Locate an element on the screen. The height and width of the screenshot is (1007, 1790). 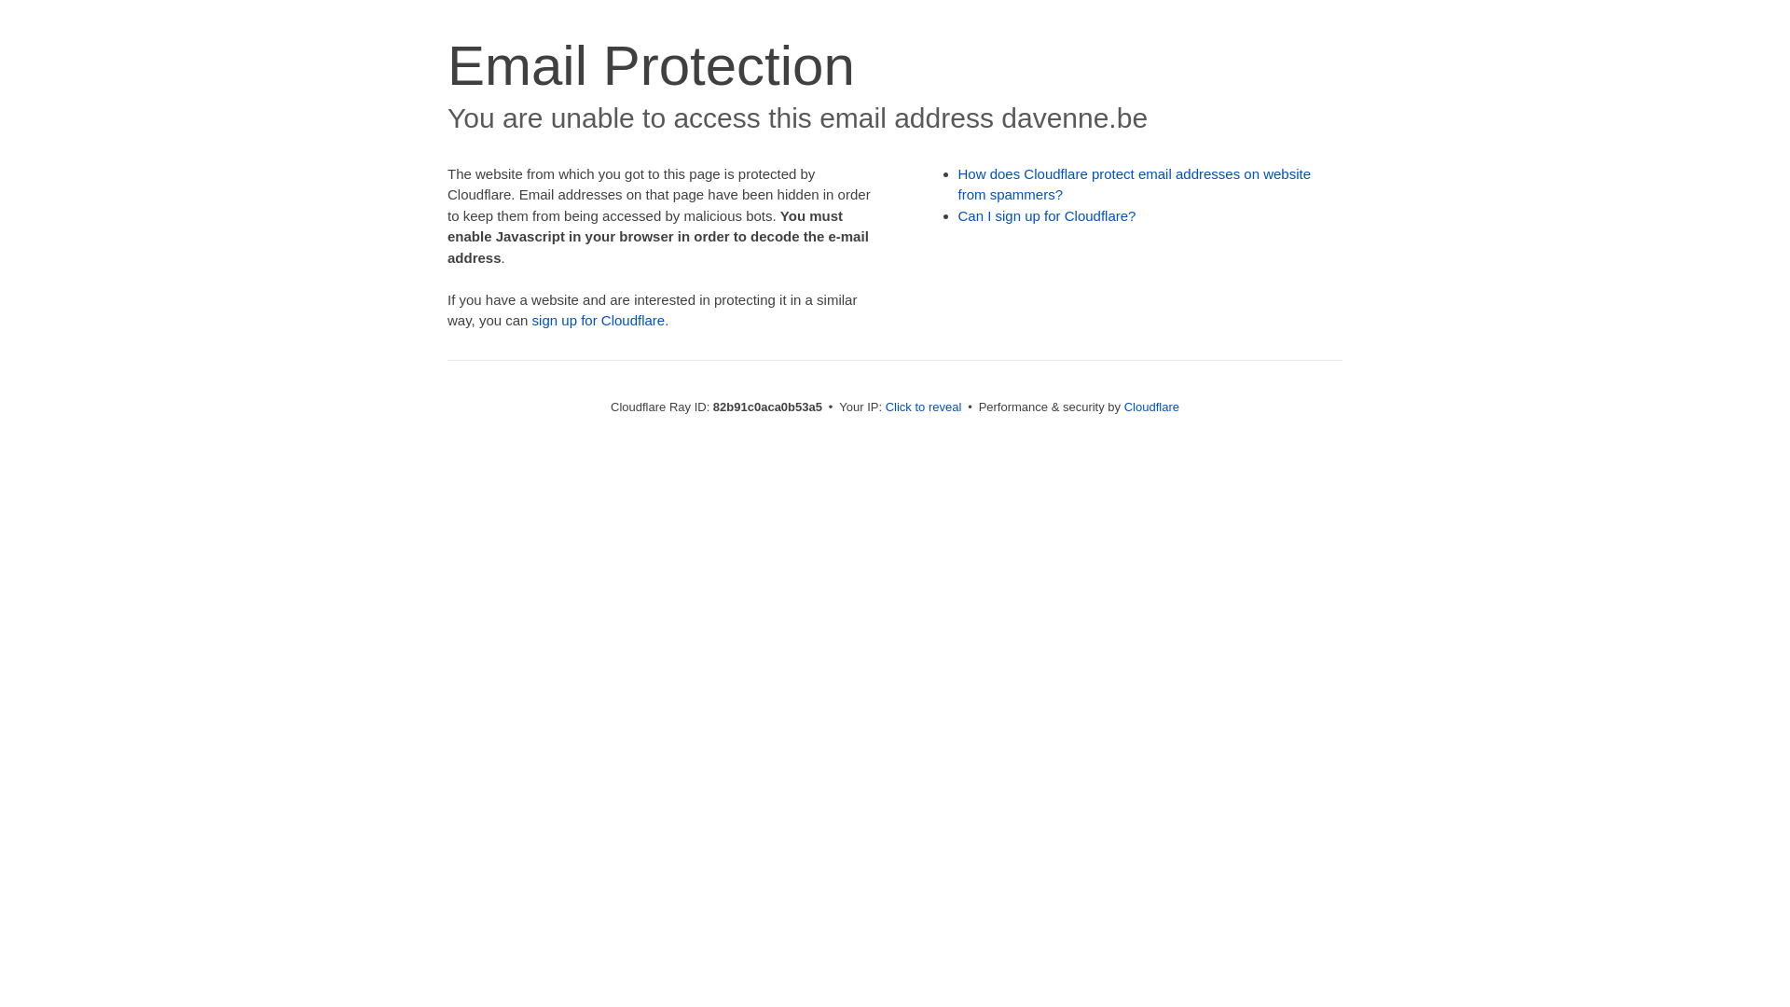
Can I sign up for Cloudflare? is located at coordinates (1048, 216).